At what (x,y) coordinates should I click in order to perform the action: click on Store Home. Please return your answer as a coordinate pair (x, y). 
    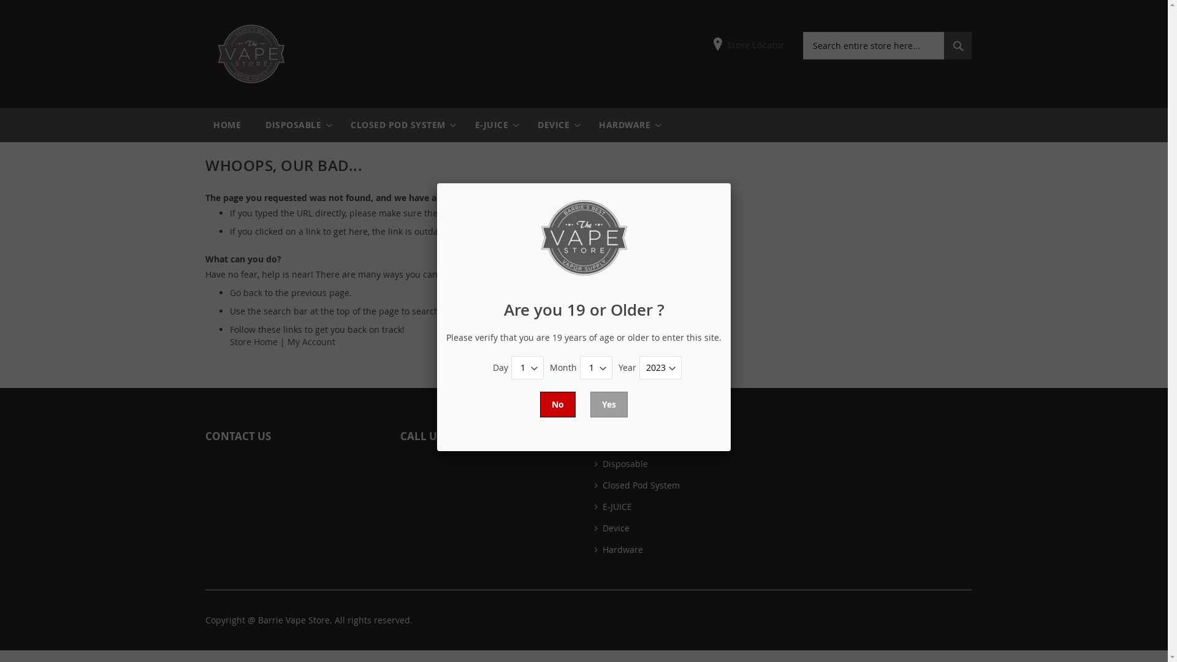
    Looking at the image, I should click on (254, 342).